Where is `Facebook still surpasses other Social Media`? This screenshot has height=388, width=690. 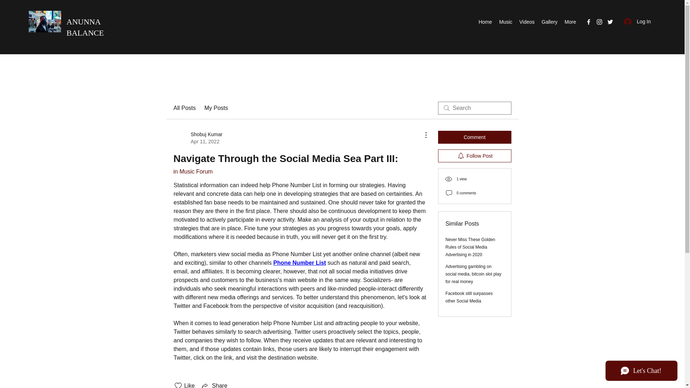
Facebook still surpasses other Social Media is located at coordinates (485, 22).